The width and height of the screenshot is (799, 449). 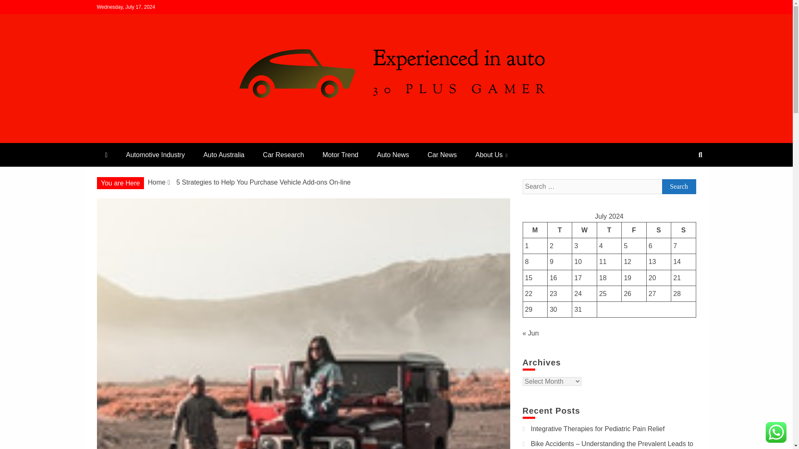 I want to click on 30 Plus Gamer, so click(x=151, y=140).